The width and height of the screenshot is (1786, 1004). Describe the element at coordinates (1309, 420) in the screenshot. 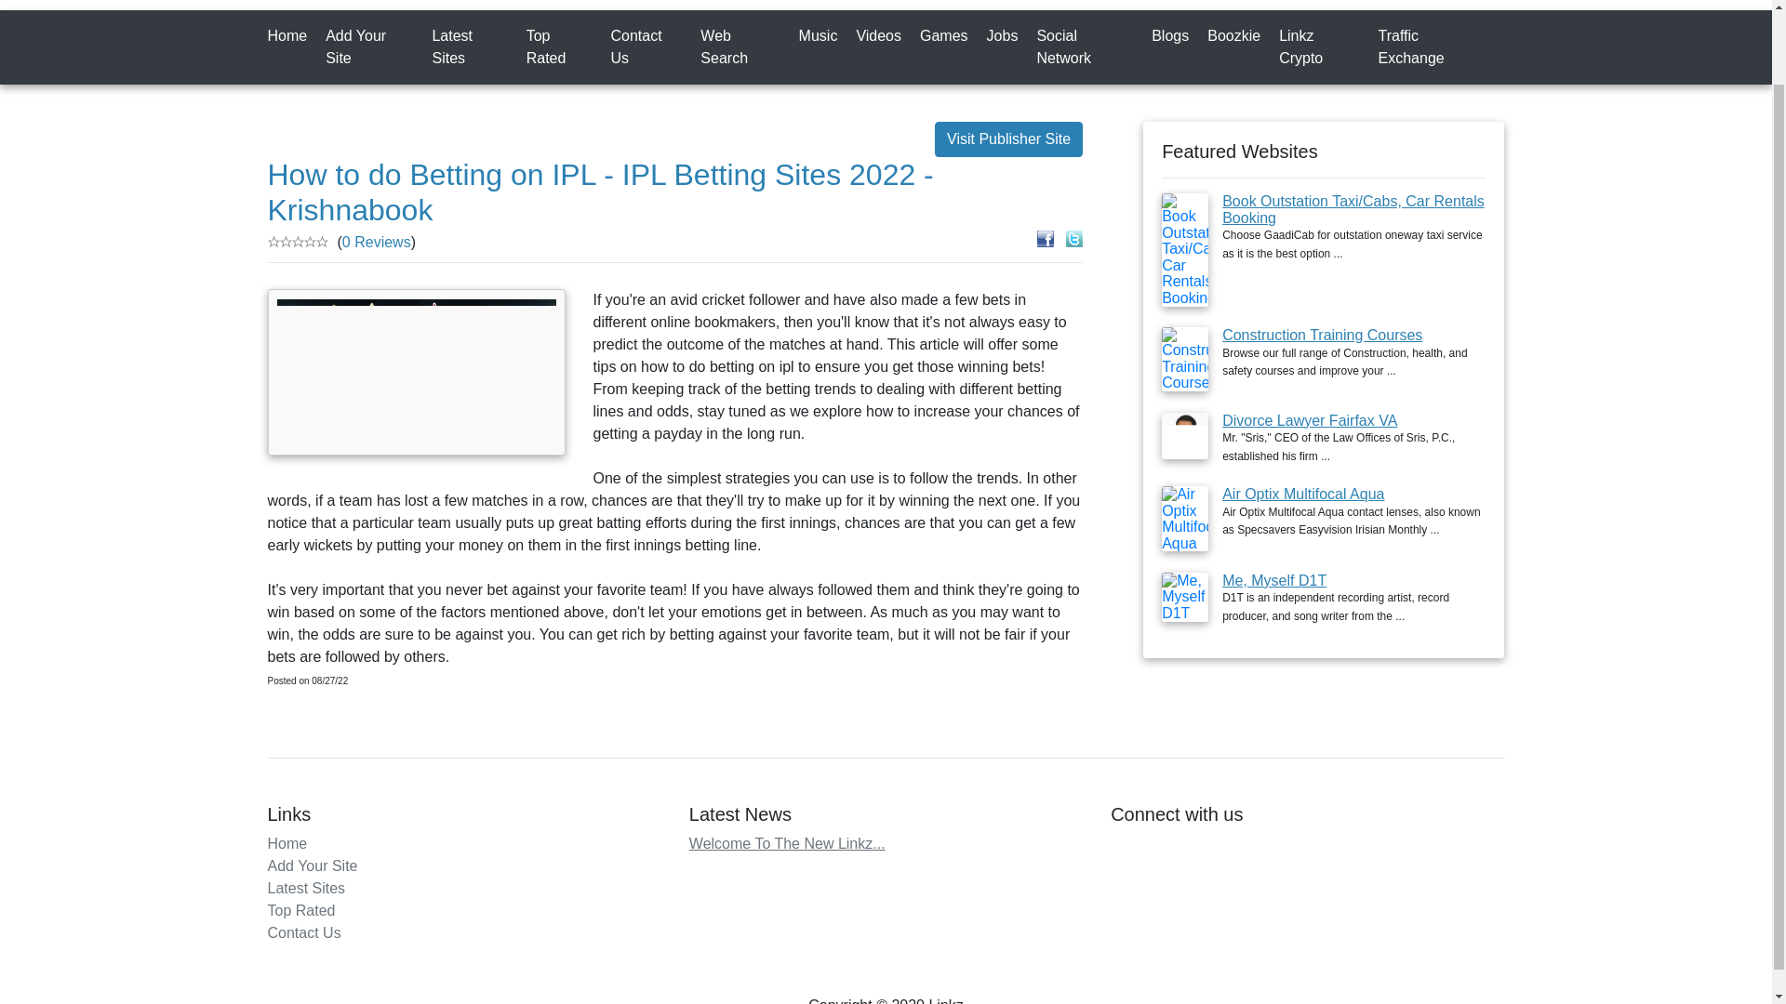

I see `Divorce Lawyer Fairfax VA` at that location.